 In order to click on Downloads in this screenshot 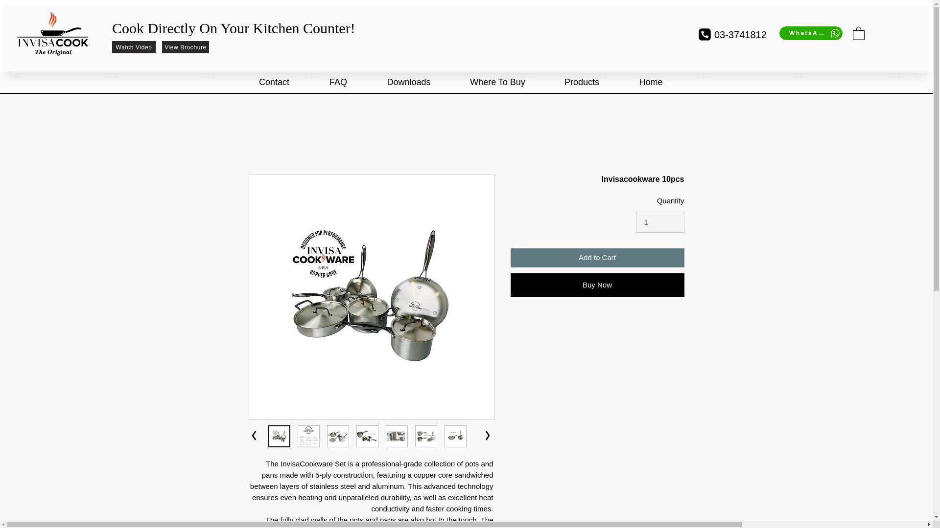, I will do `click(409, 82)`.